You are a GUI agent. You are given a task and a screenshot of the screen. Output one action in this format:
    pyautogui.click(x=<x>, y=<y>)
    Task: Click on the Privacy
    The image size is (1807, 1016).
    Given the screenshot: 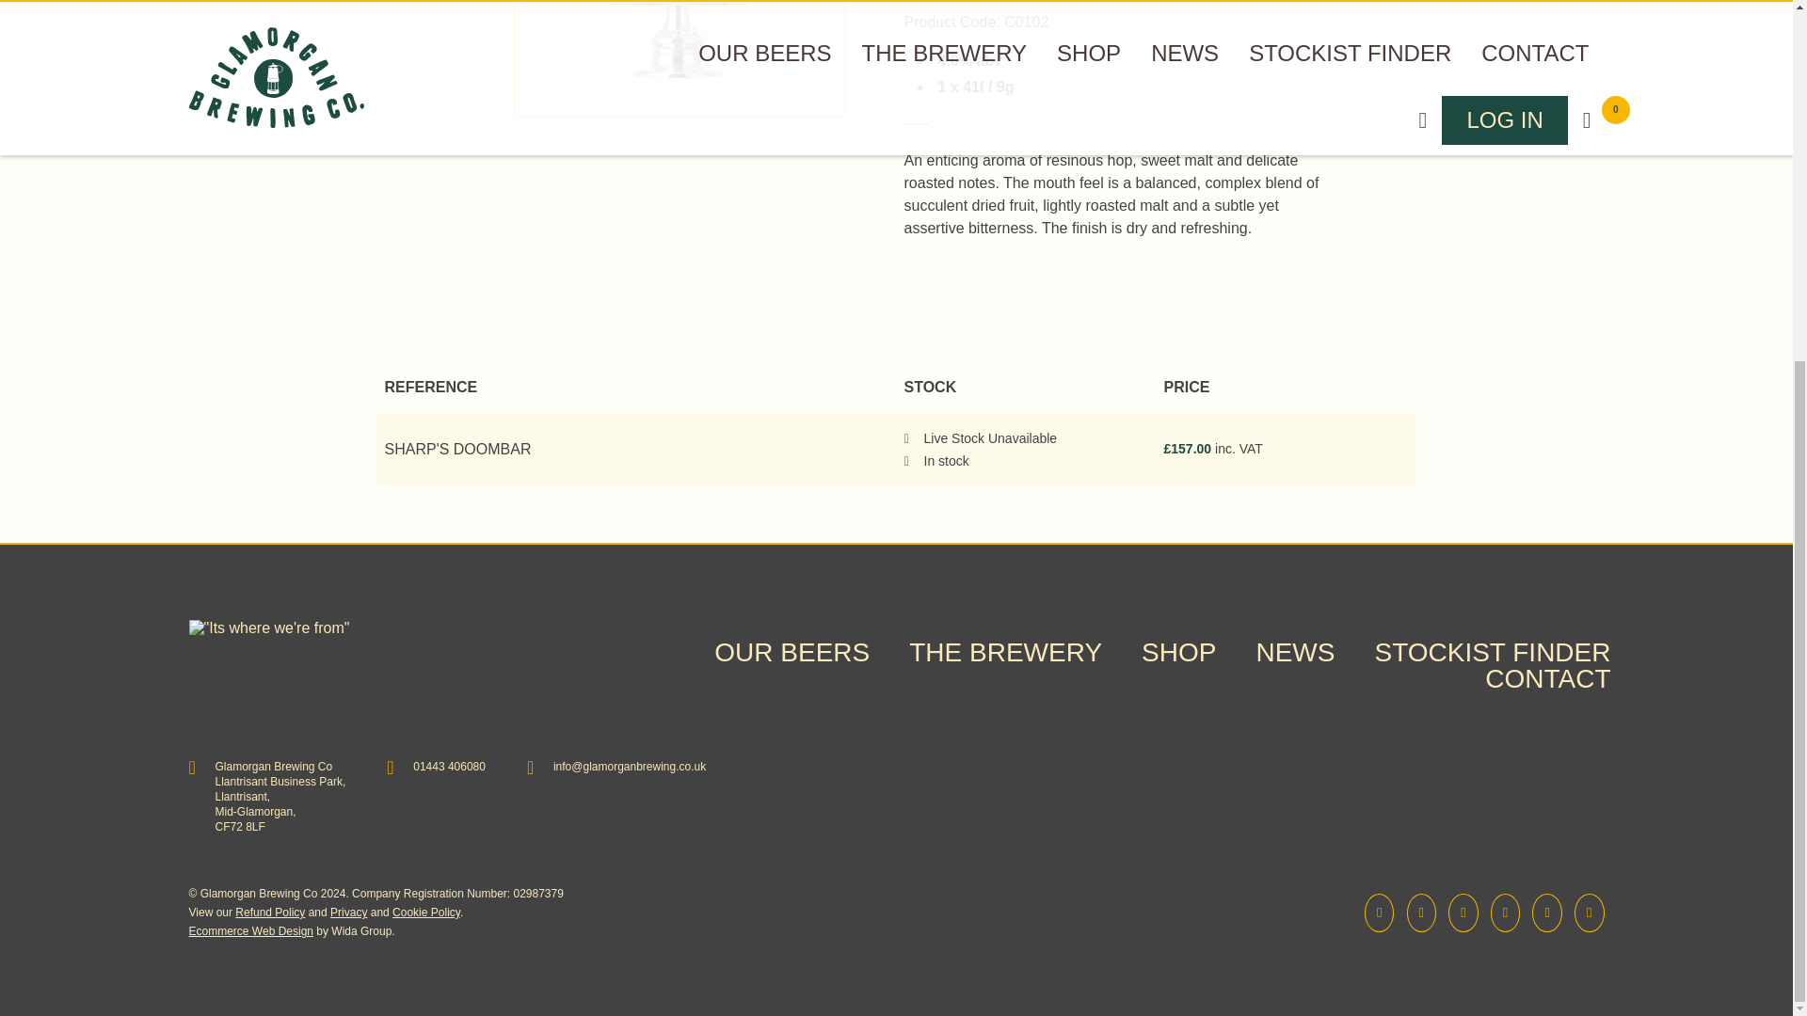 What is the action you would take?
    pyautogui.click(x=348, y=913)
    